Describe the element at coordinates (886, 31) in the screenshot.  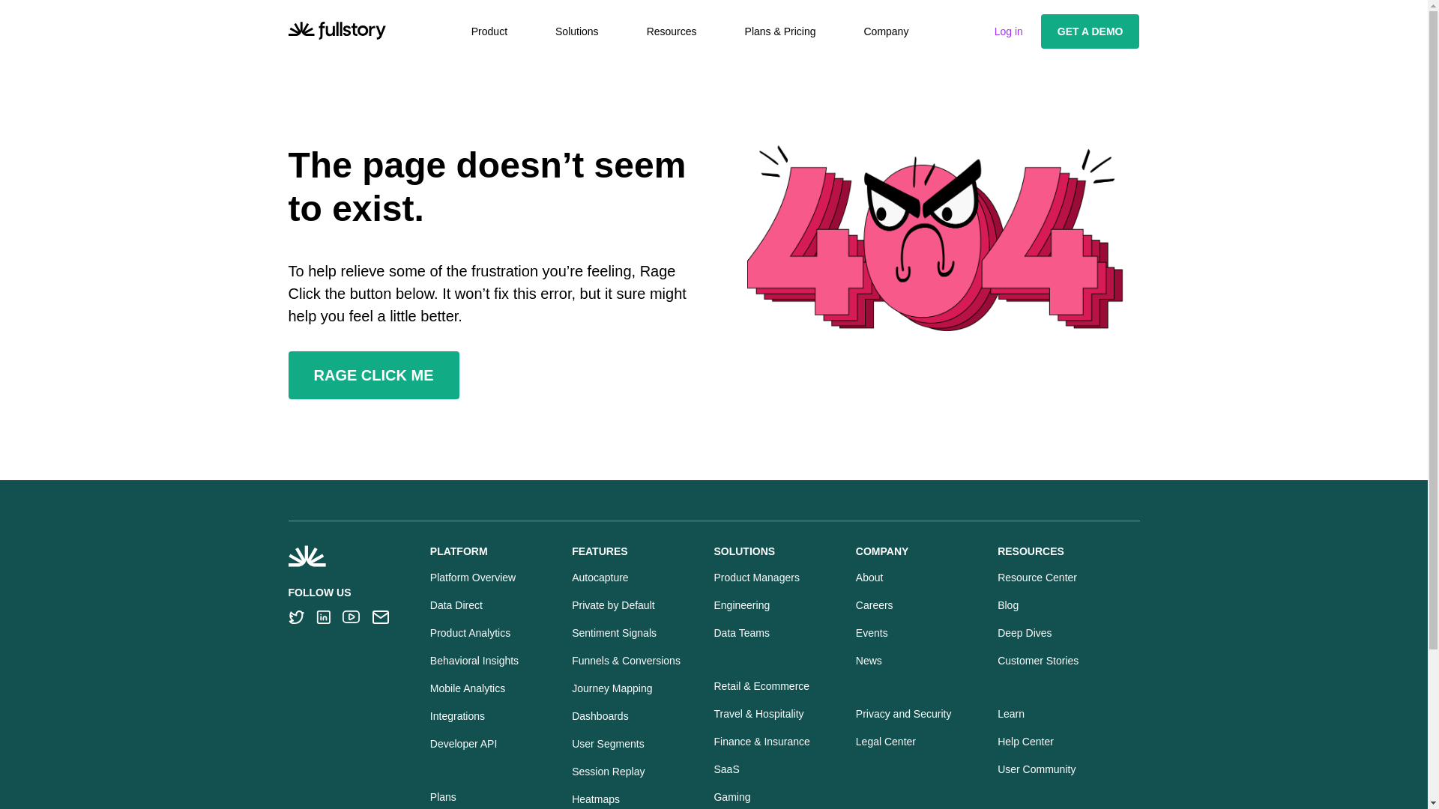
I see `Company` at that location.